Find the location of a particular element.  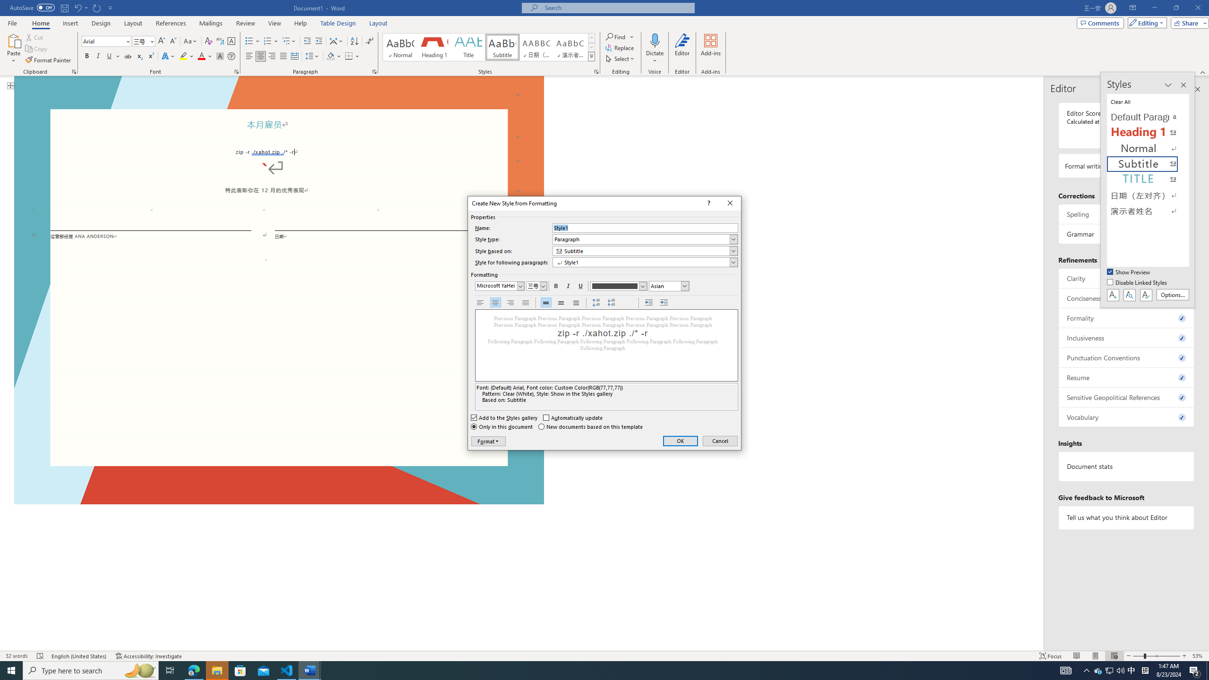

Spelling, 0 issues. Press space or enter to review items. is located at coordinates (1127, 214).